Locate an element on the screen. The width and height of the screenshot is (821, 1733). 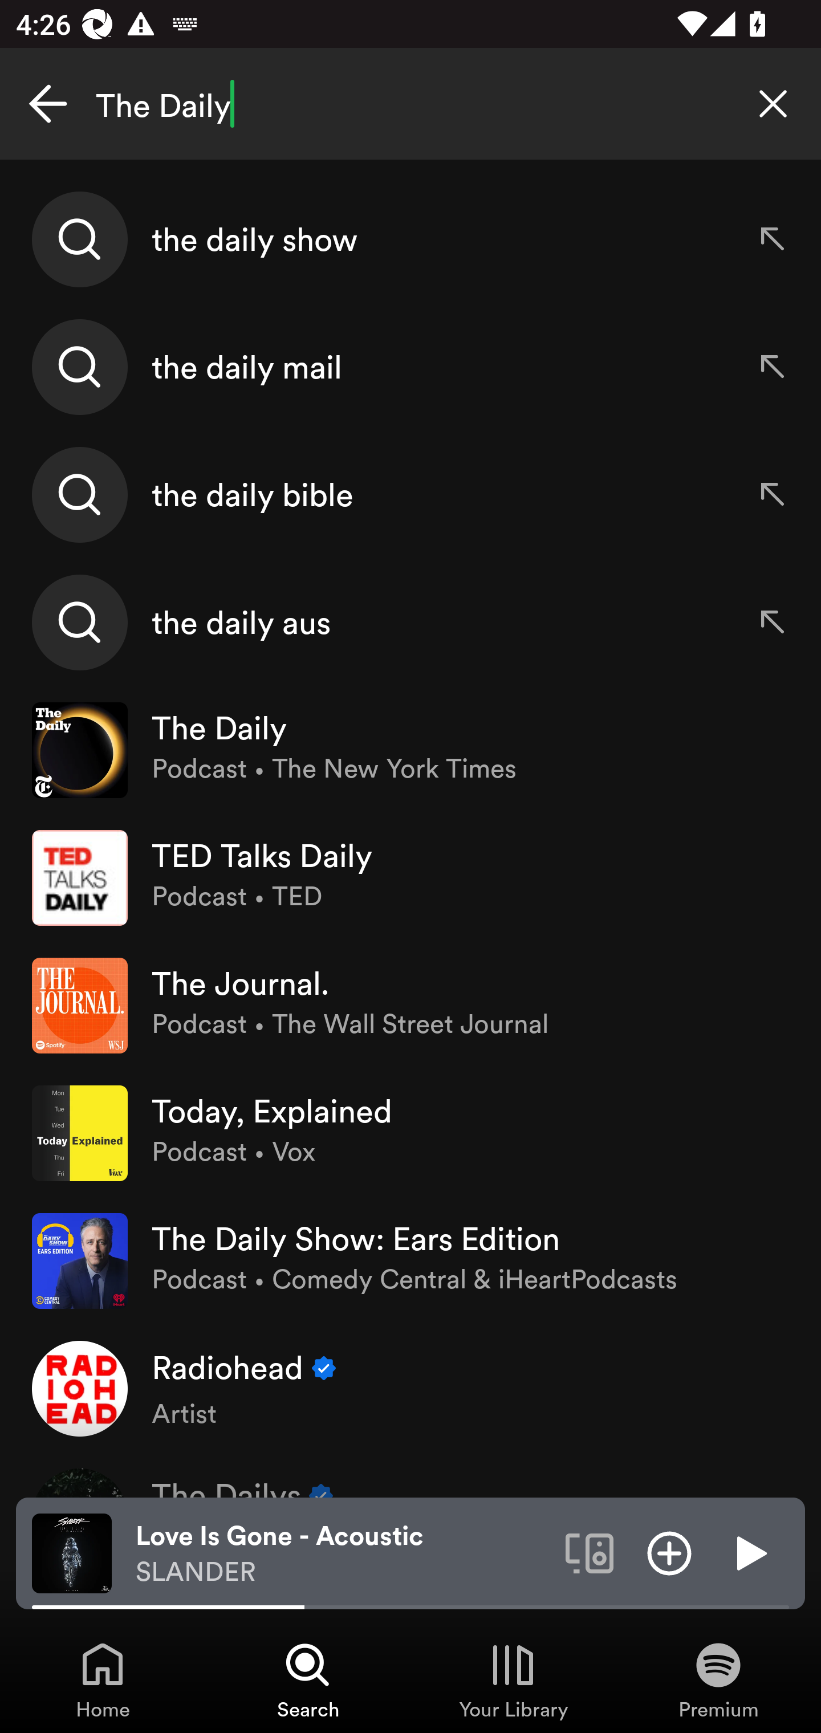
Today, Explained Podcast • Vox is located at coordinates (410, 1133).